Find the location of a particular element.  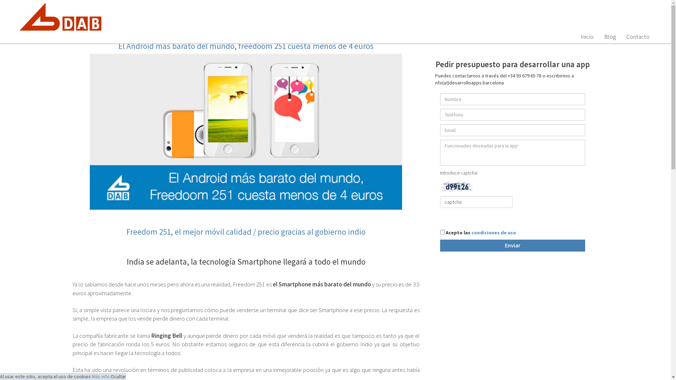

Enviar is located at coordinates (513, 246).